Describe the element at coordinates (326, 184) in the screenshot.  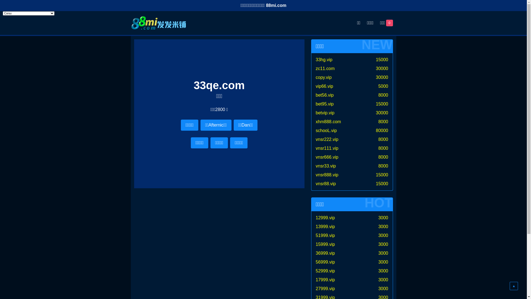
I see `vnsr88.vip` at that location.